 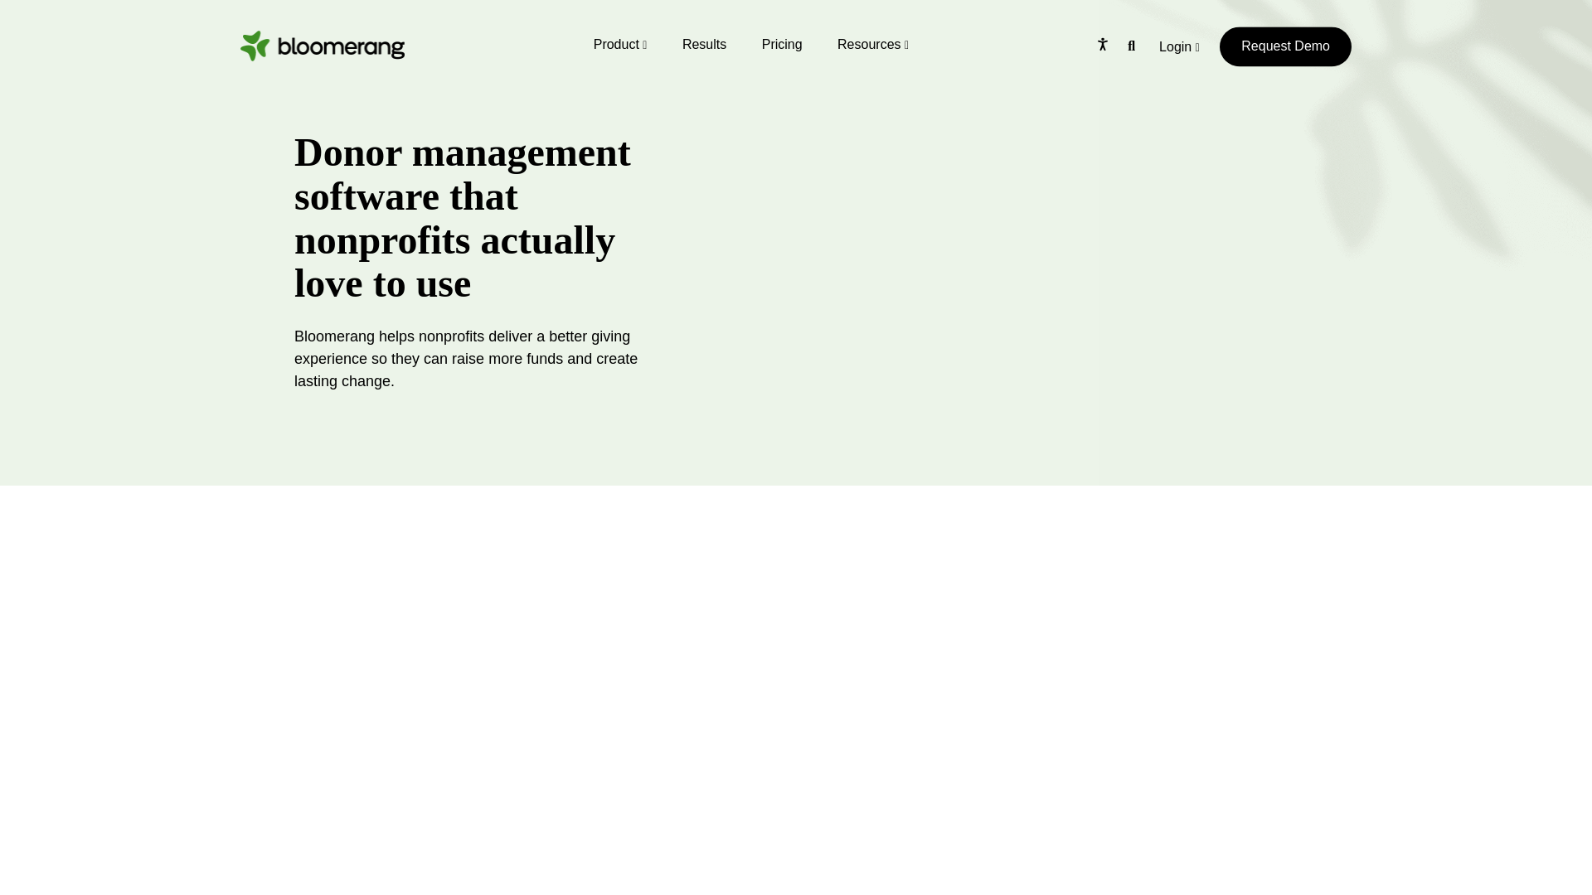 What do you see at coordinates (872, 44) in the screenshot?
I see `Resources` at bounding box center [872, 44].